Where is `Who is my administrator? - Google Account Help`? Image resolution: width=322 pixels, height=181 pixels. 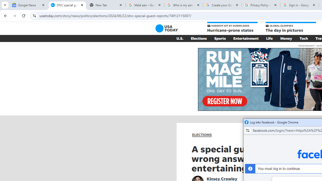
Who is my administrator? - Google Account Help is located at coordinates (184, 5).